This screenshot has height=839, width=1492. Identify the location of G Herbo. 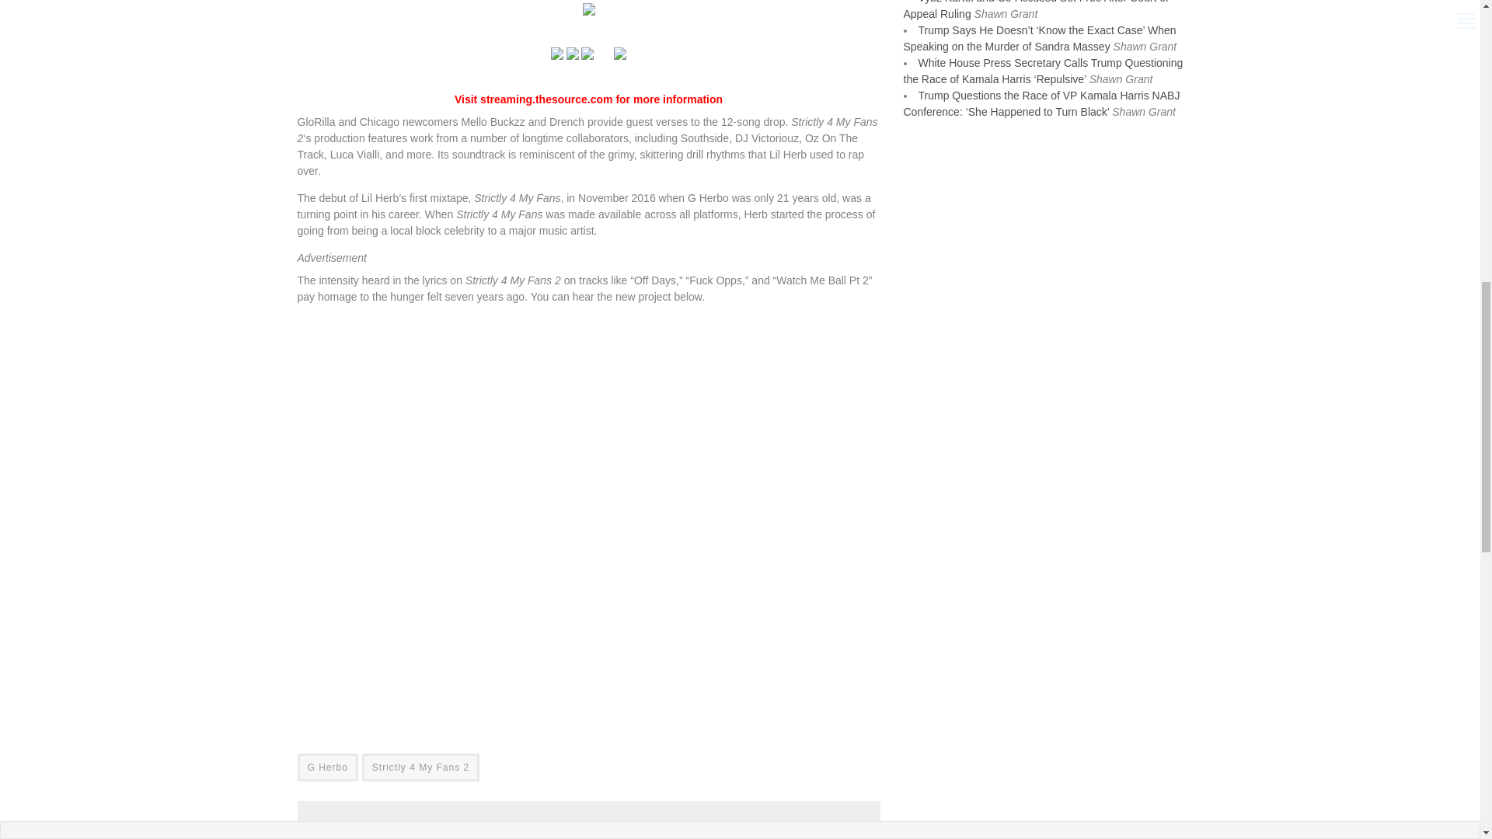
(327, 767).